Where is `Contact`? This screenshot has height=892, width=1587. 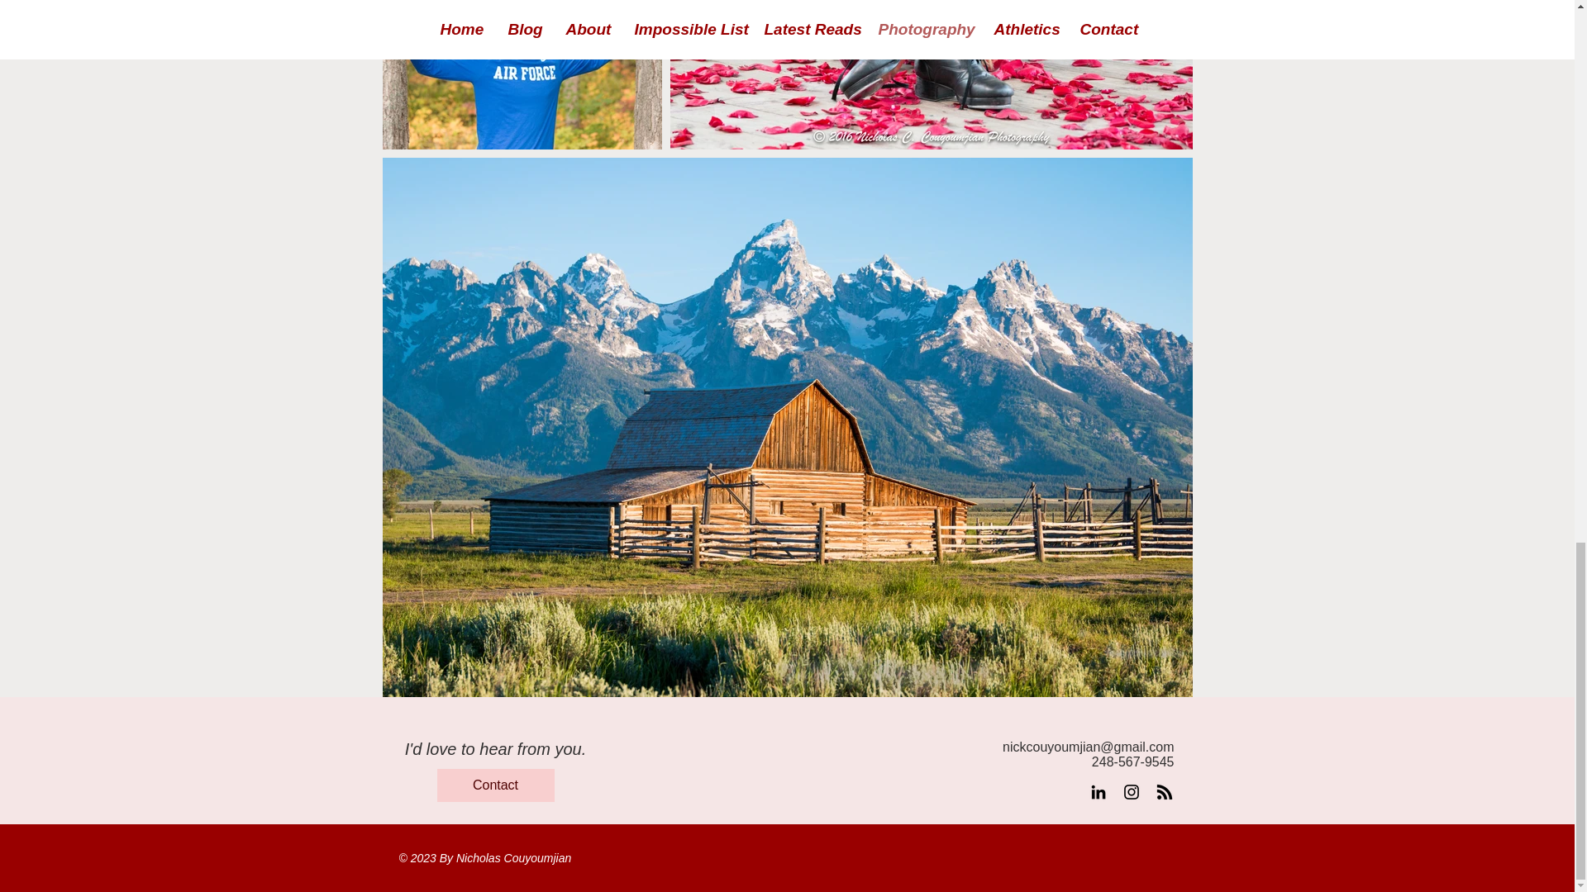
Contact is located at coordinates (495, 785).